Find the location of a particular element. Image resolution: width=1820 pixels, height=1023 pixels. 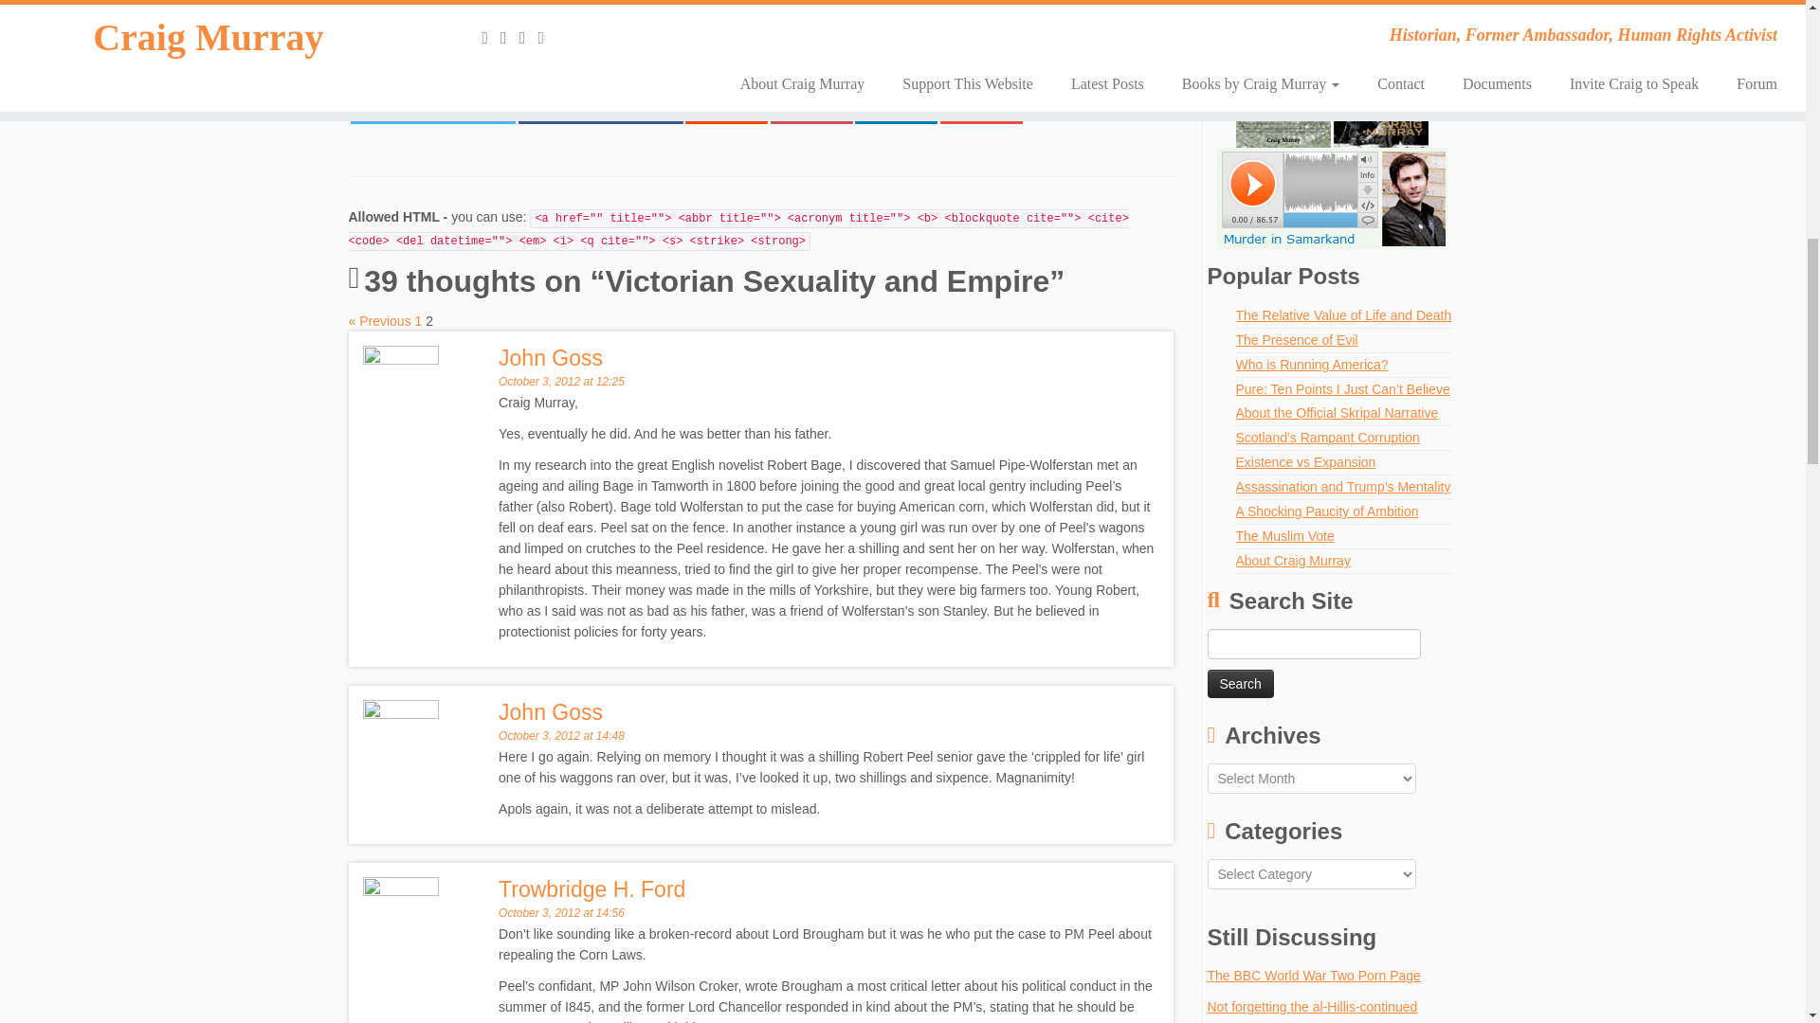

October 3, 2012 at 12:25 is located at coordinates (432, 107).